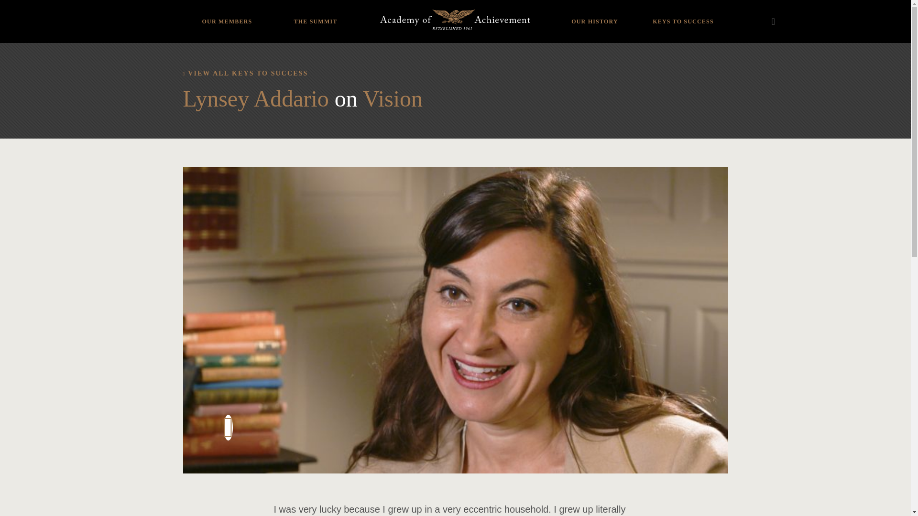 Image resolution: width=918 pixels, height=516 pixels. Describe the element at coordinates (316, 14) in the screenshot. I see `THE SUMMIT` at that location.